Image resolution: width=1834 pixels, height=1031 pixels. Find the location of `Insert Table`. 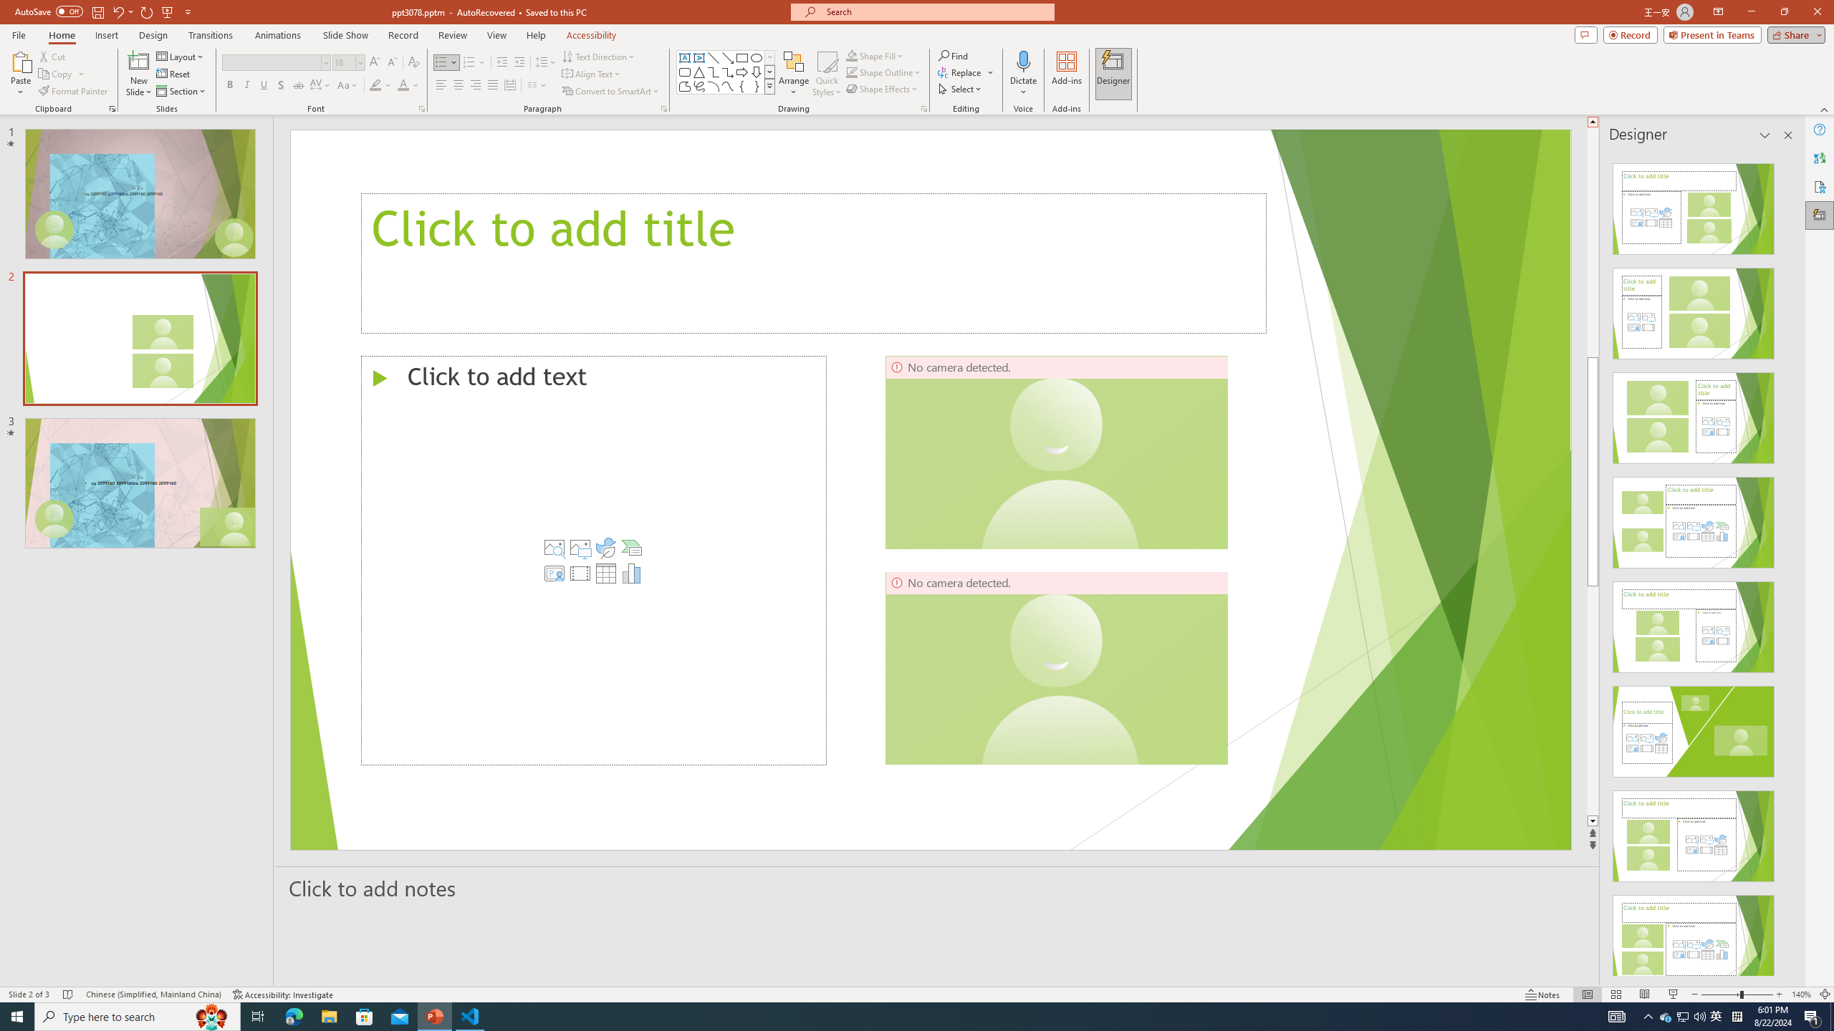

Insert Table is located at coordinates (606, 573).